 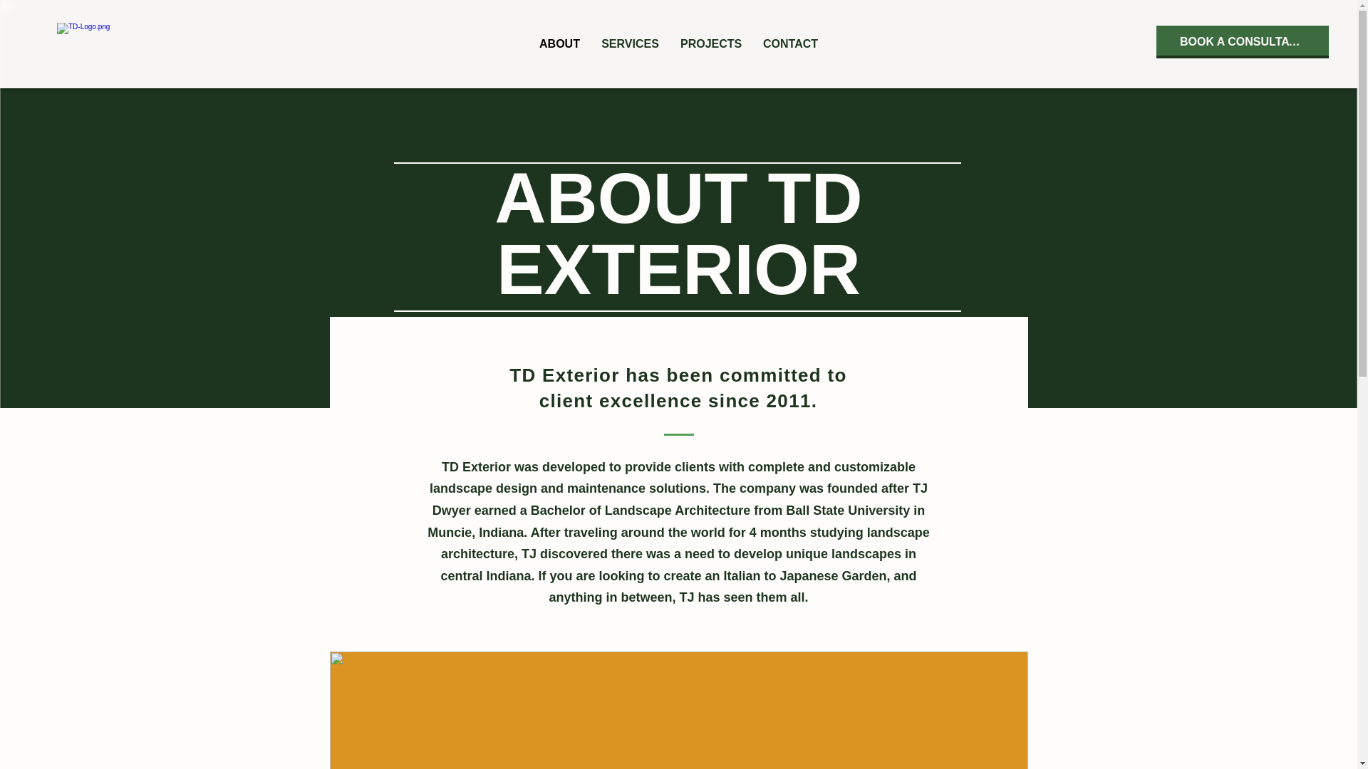 I want to click on PROJECTS, so click(x=711, y=43).